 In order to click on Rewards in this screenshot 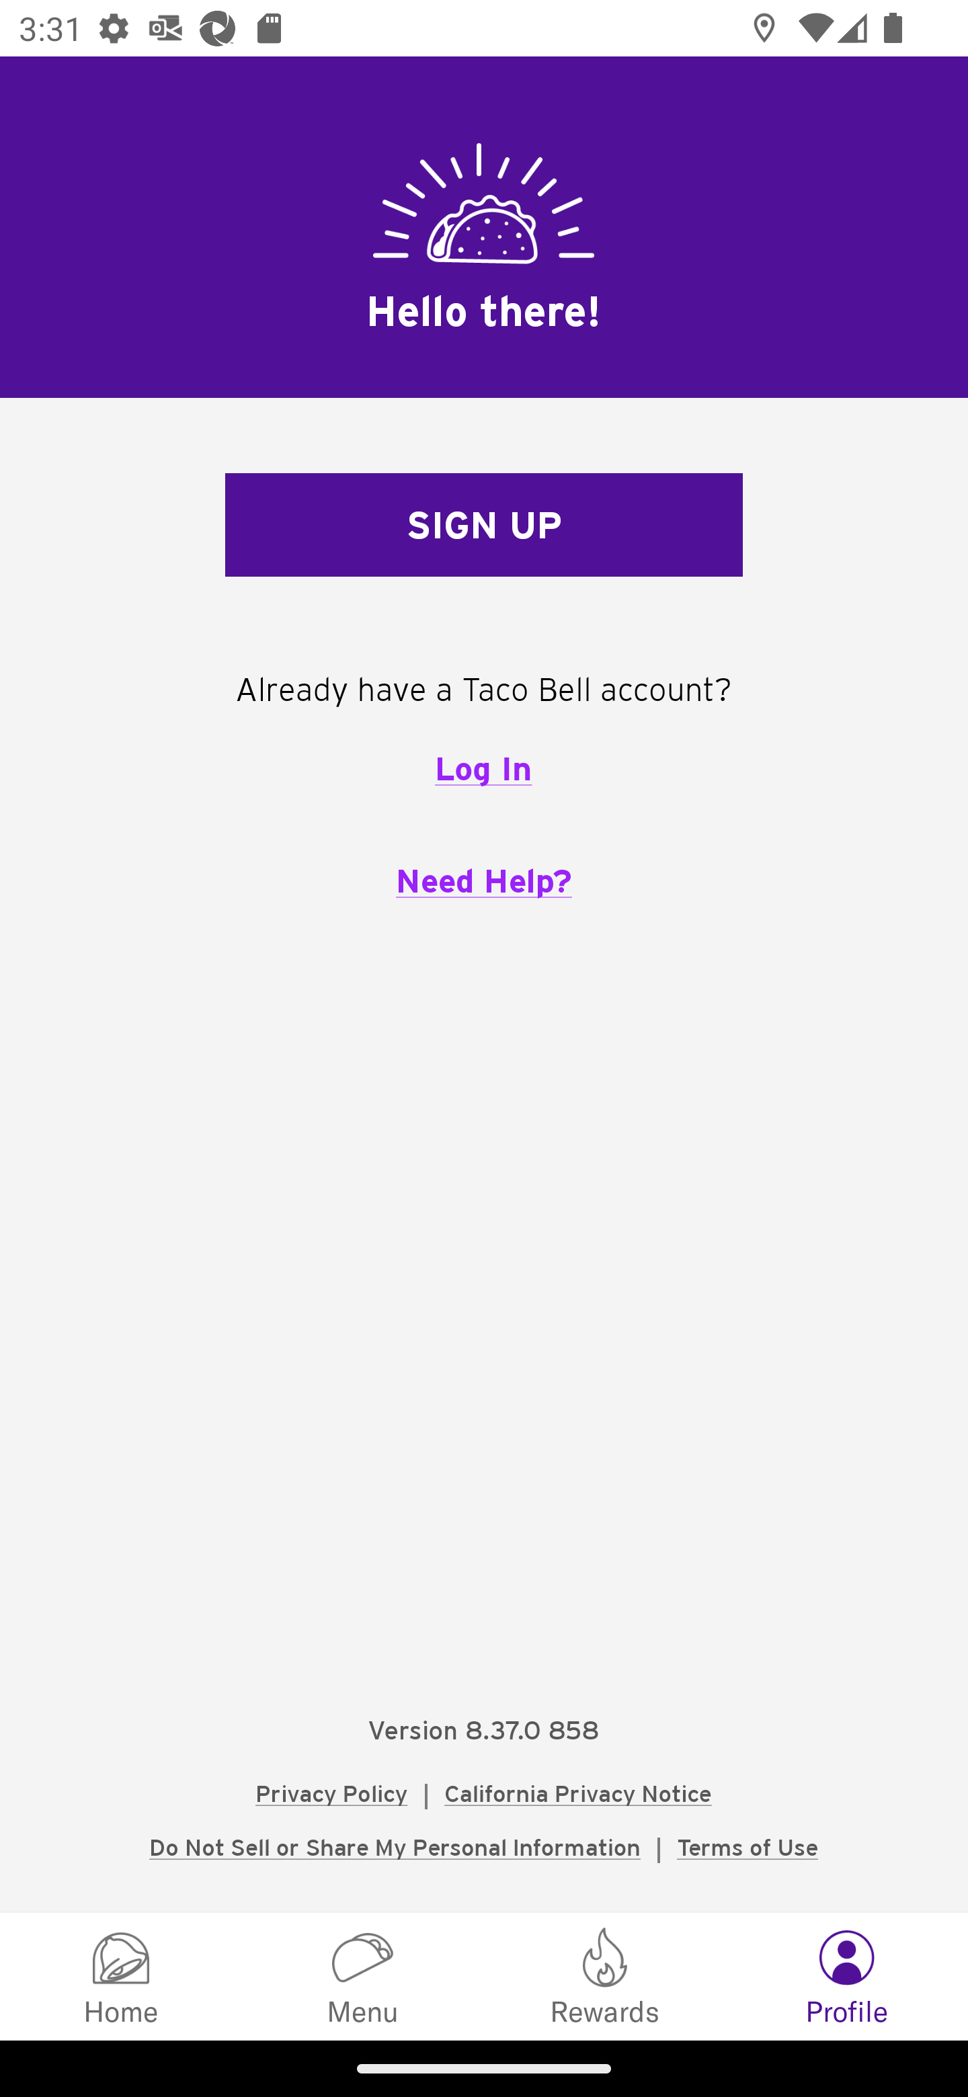, I will do `click(605, 1975)`.